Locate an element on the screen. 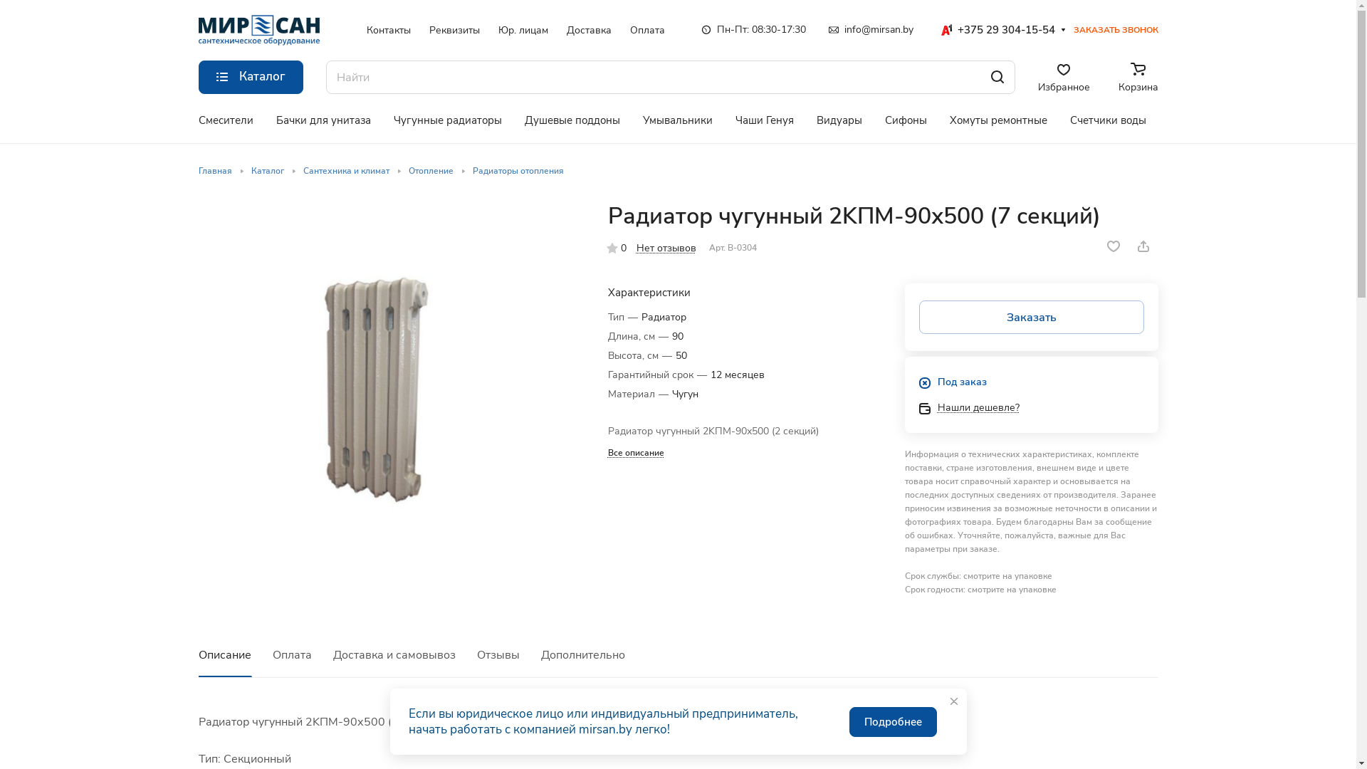  +375 29 304-15-54 is located at coordinates (997, 30).